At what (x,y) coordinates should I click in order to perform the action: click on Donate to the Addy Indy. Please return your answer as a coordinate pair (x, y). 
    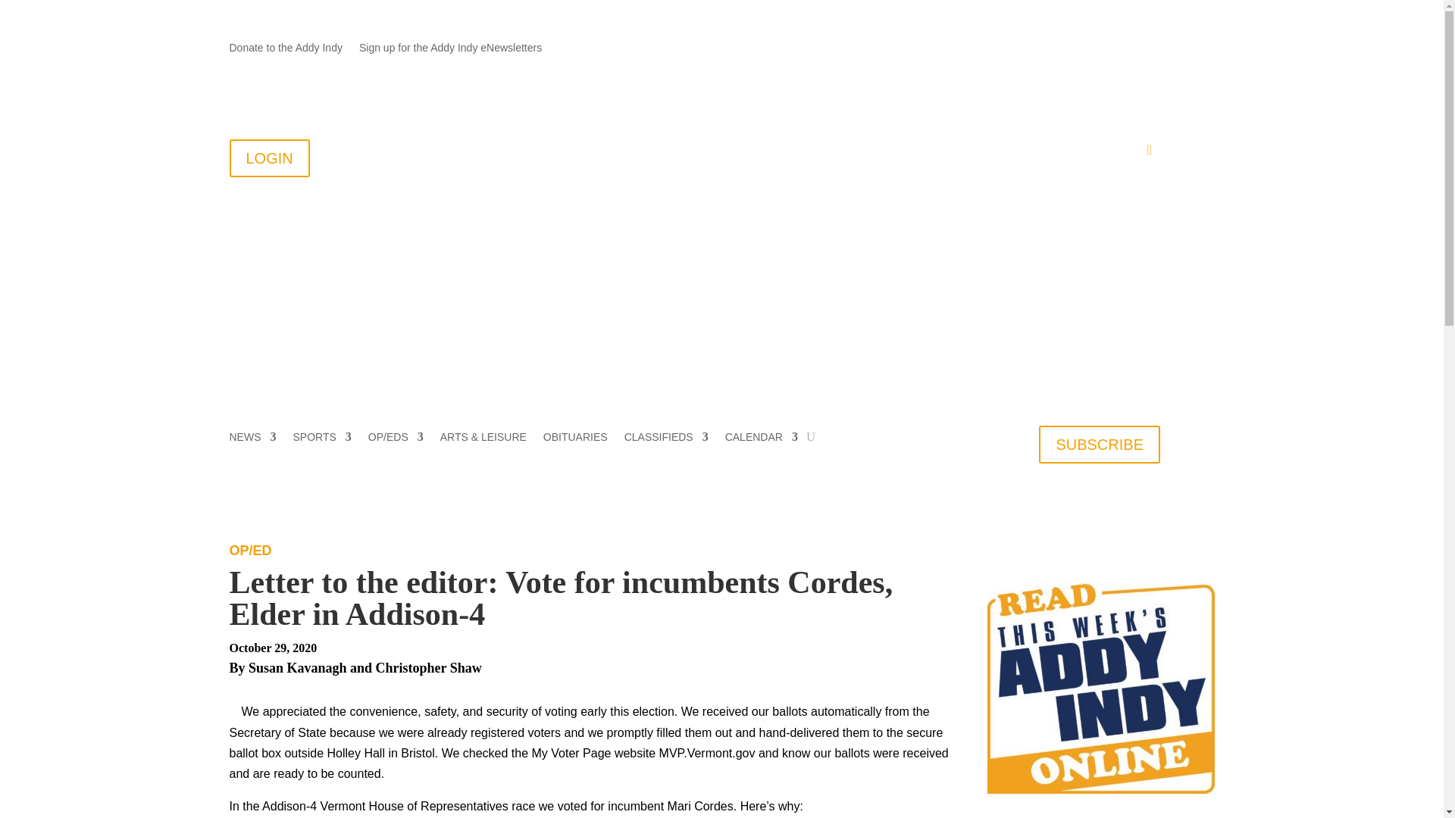
    Looking at the image, I should click on (285, 50).